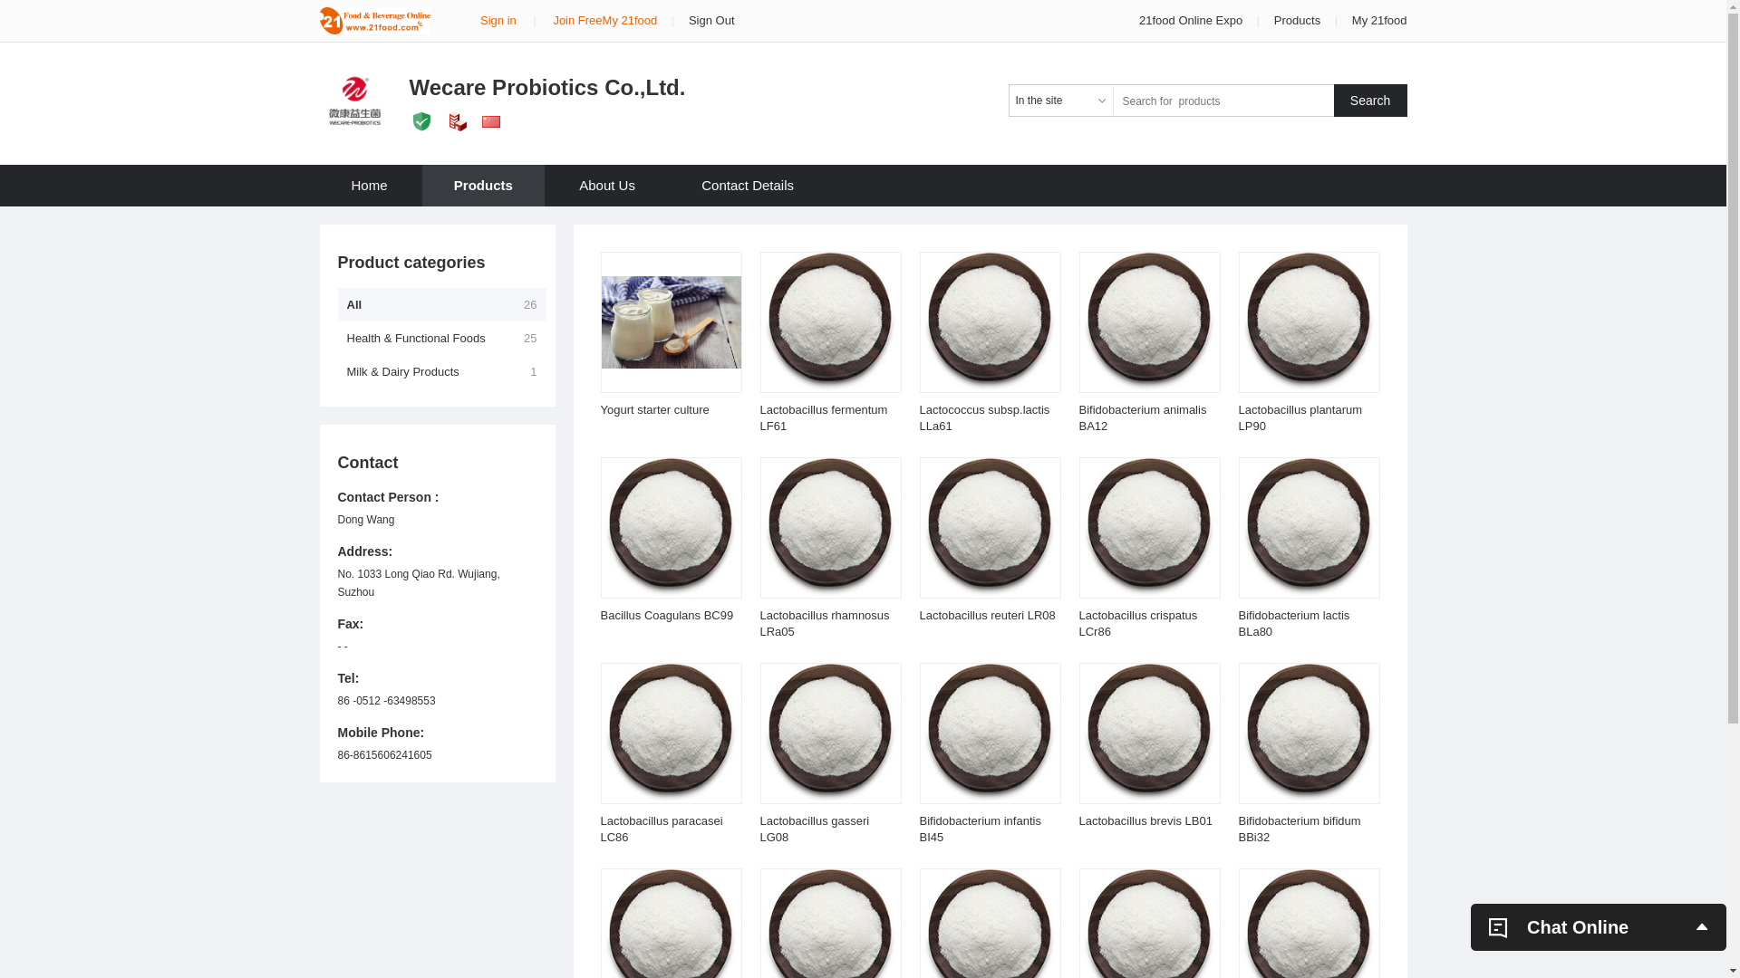 This screenshot has height=978, width=1740. Describe the element at coordinates (607, 186) in the screenshot. I see `About Us` at that location.